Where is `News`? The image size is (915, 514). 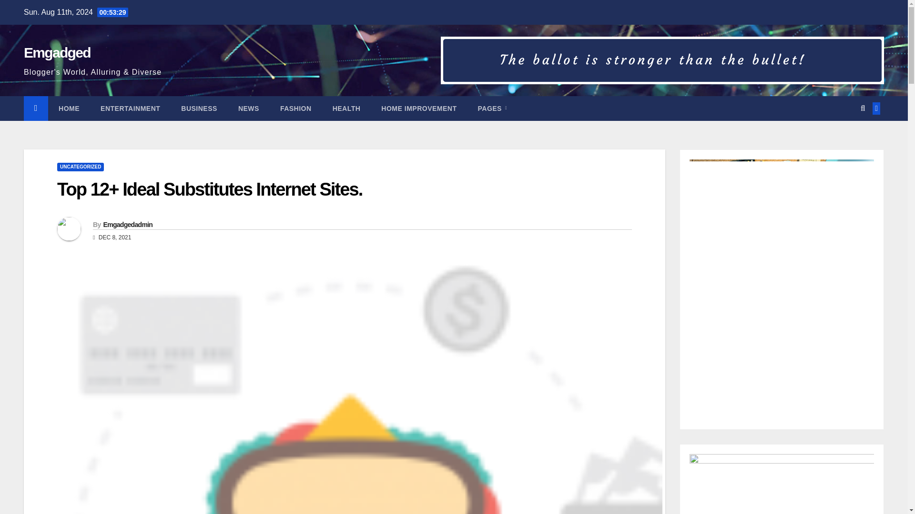
News is located at coordinates (249, 108).